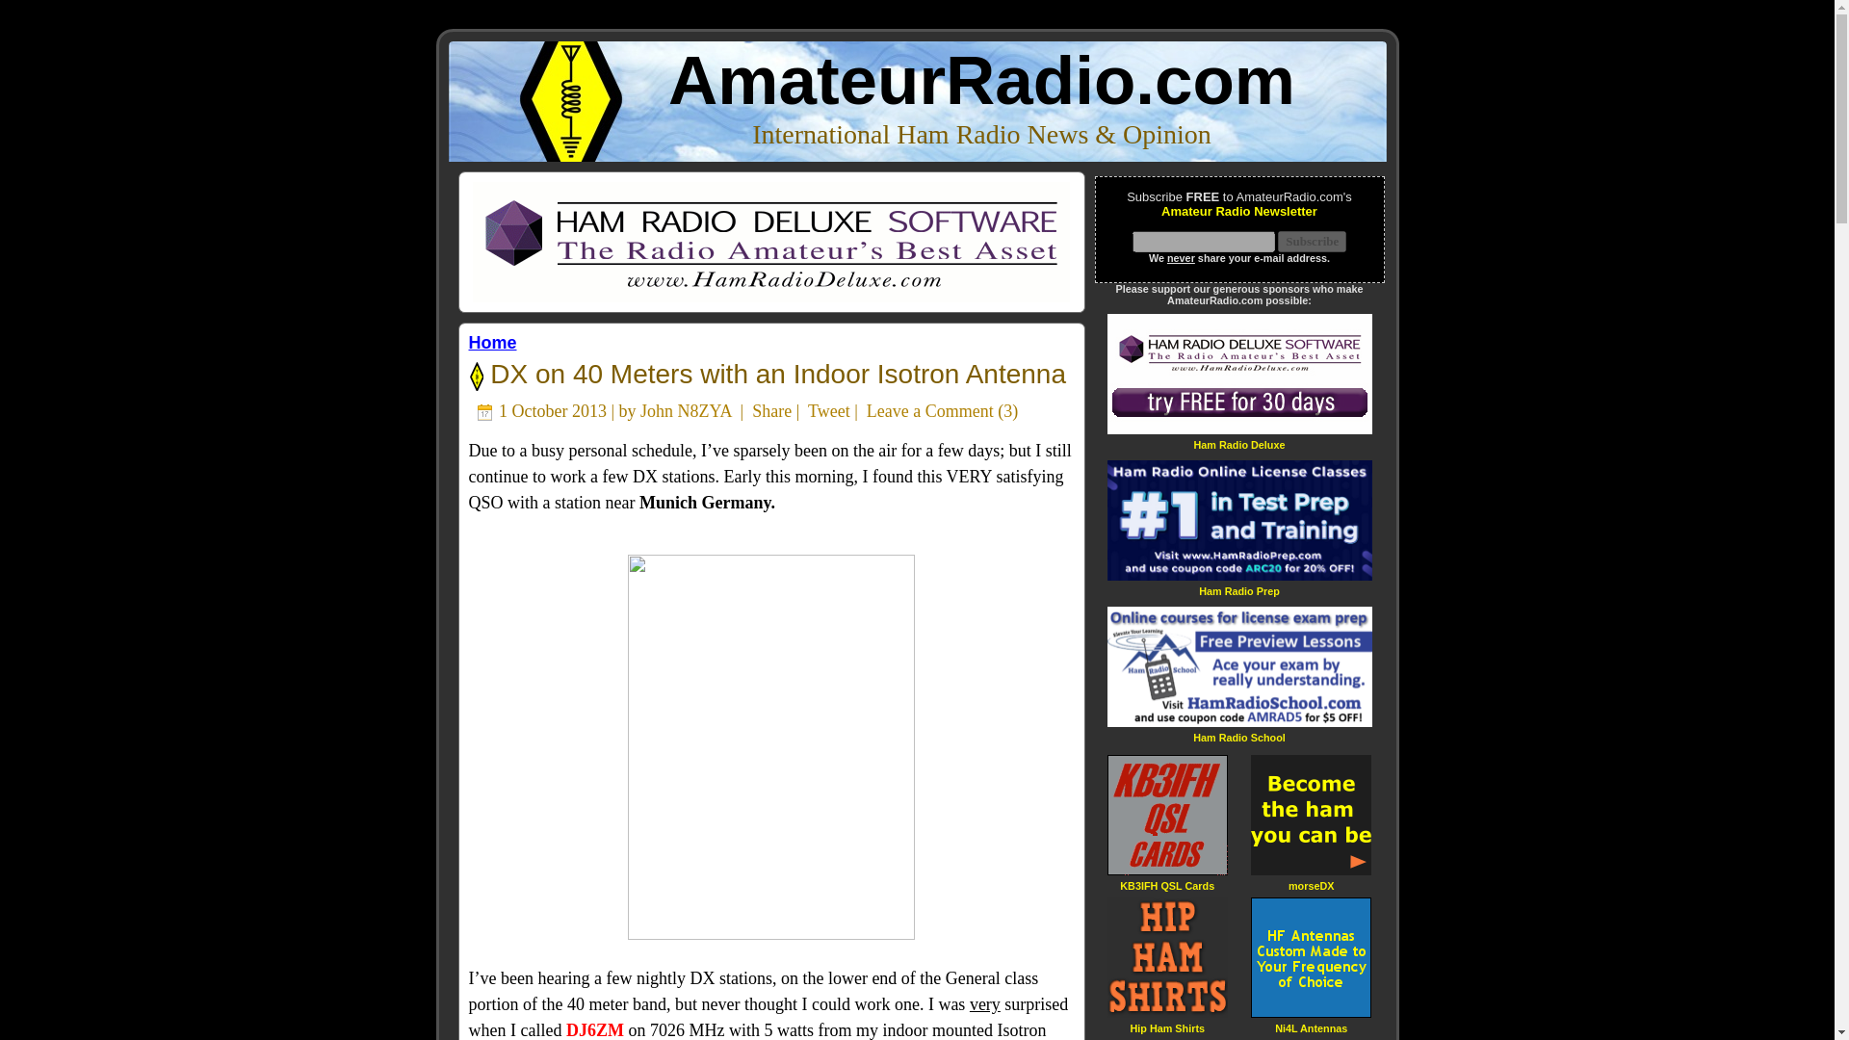 Image resolution: width=1849 pixels, height=1040 pixels. I want to click on Home, so click(491, 343).